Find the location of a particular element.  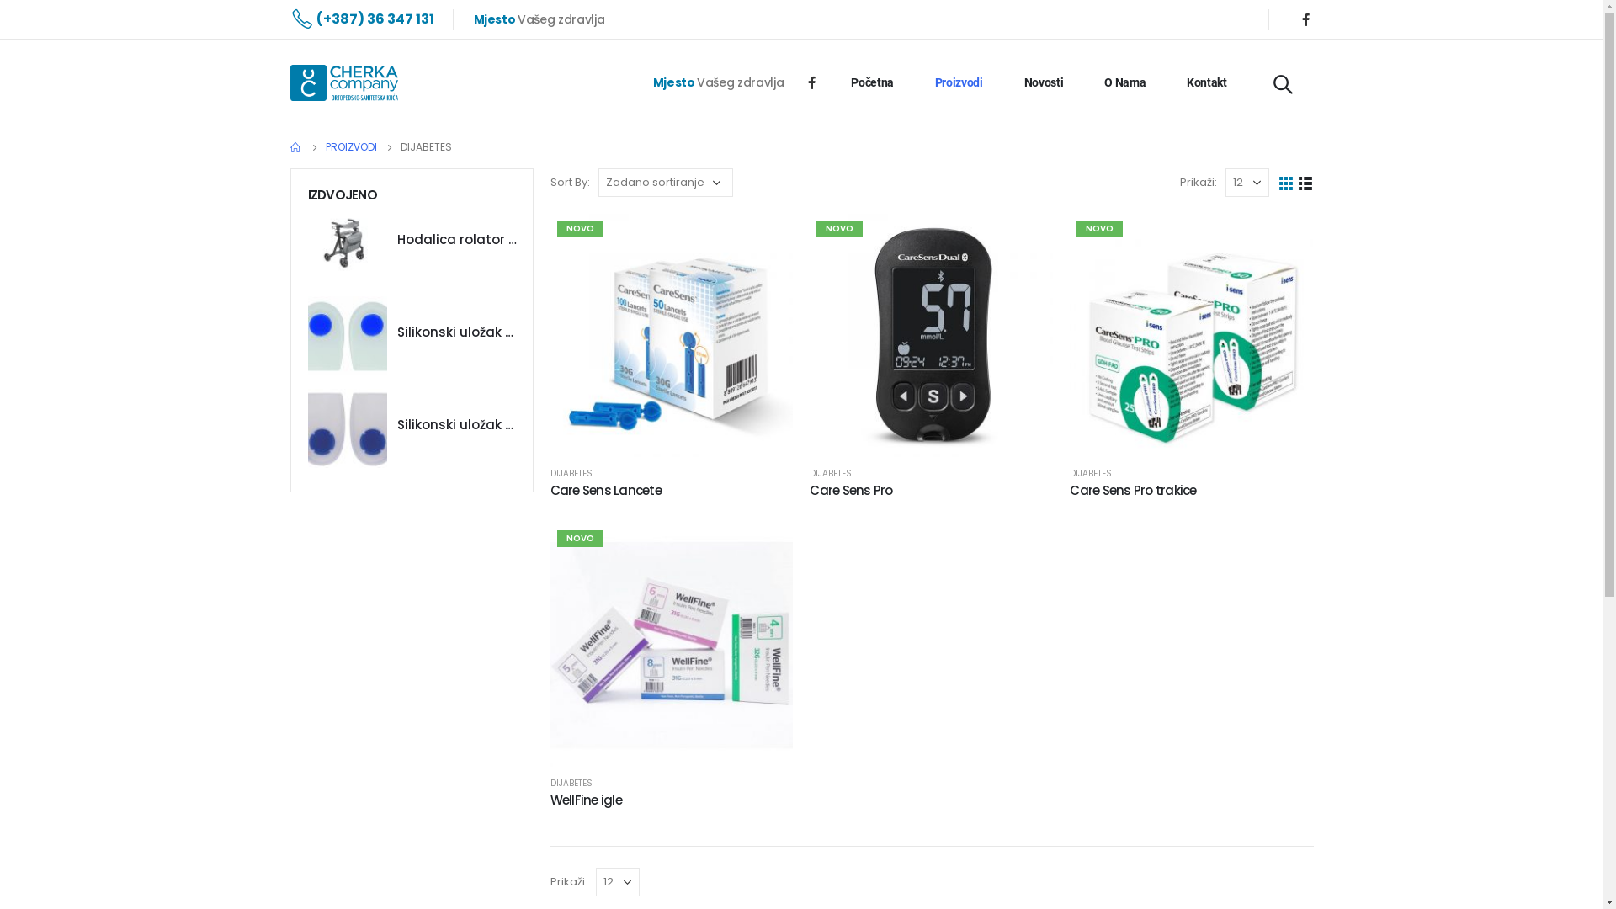

Go to Home Page is located at coordinates (295, 147).